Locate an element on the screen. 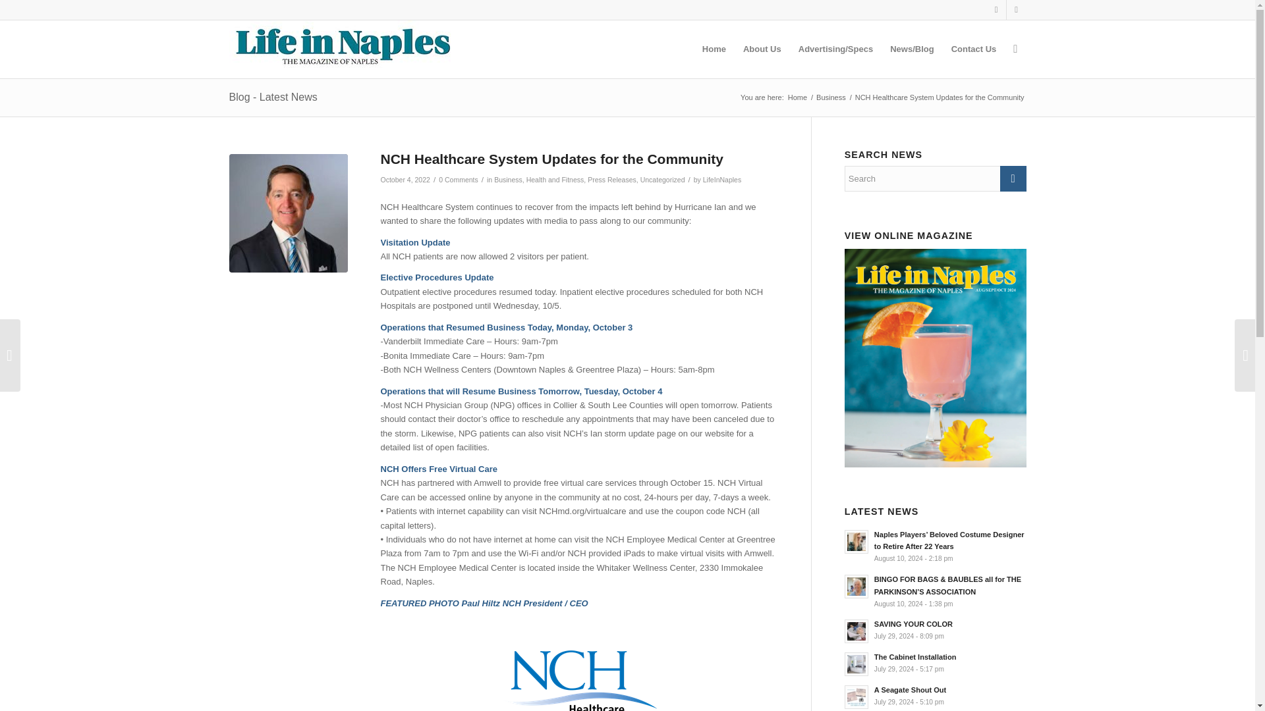 This screenshot has width=1265, height=711. 0 Comments is located at coordinates (459, 179).